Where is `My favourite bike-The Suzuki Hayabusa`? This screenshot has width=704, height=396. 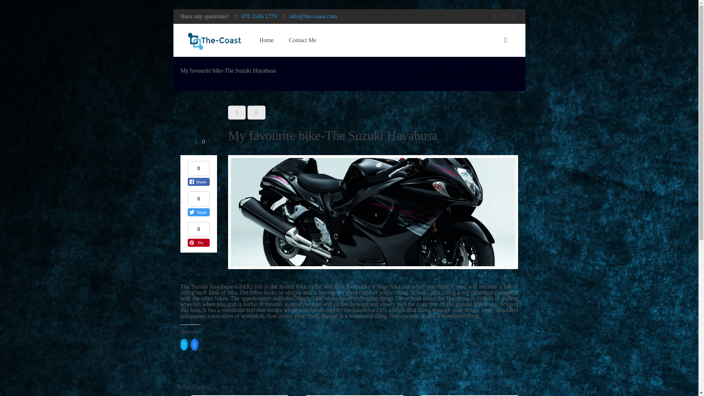 My favourite bike-The Suzuki Hayabusa is located at coordinates (470, 77).